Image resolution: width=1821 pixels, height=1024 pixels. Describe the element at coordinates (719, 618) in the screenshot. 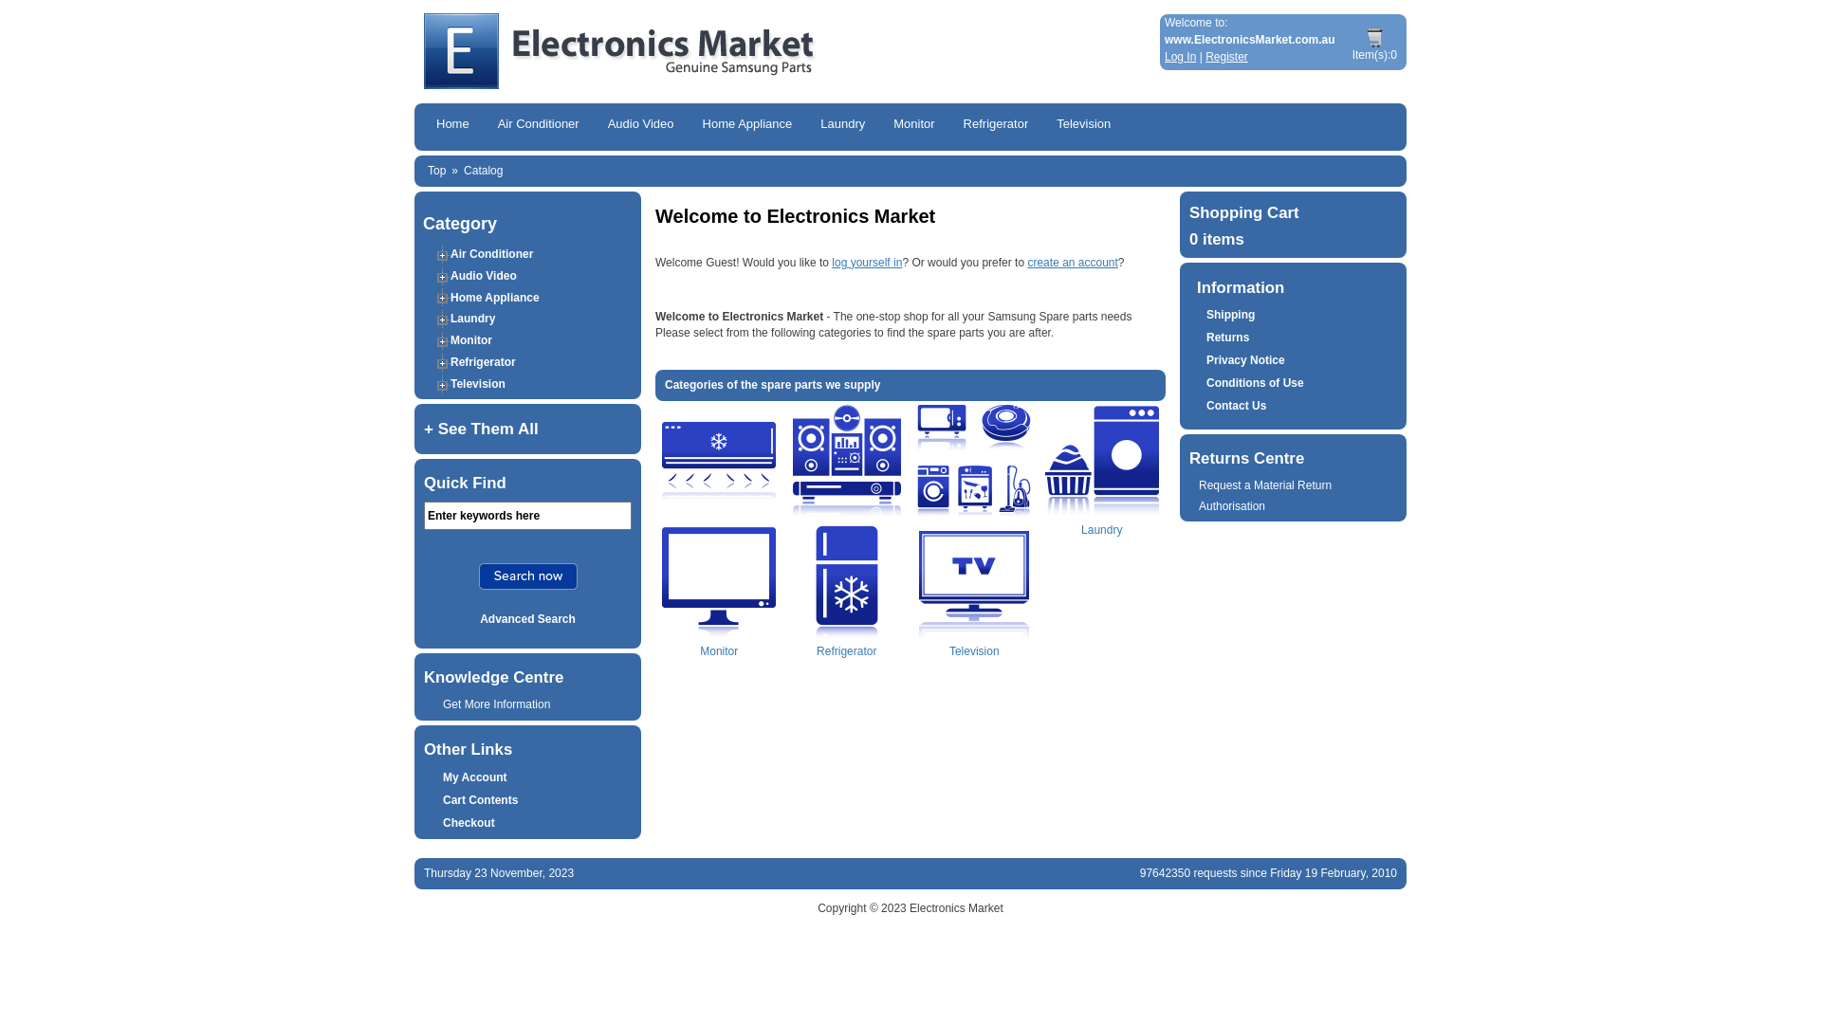

I see `Monitor` at that location.